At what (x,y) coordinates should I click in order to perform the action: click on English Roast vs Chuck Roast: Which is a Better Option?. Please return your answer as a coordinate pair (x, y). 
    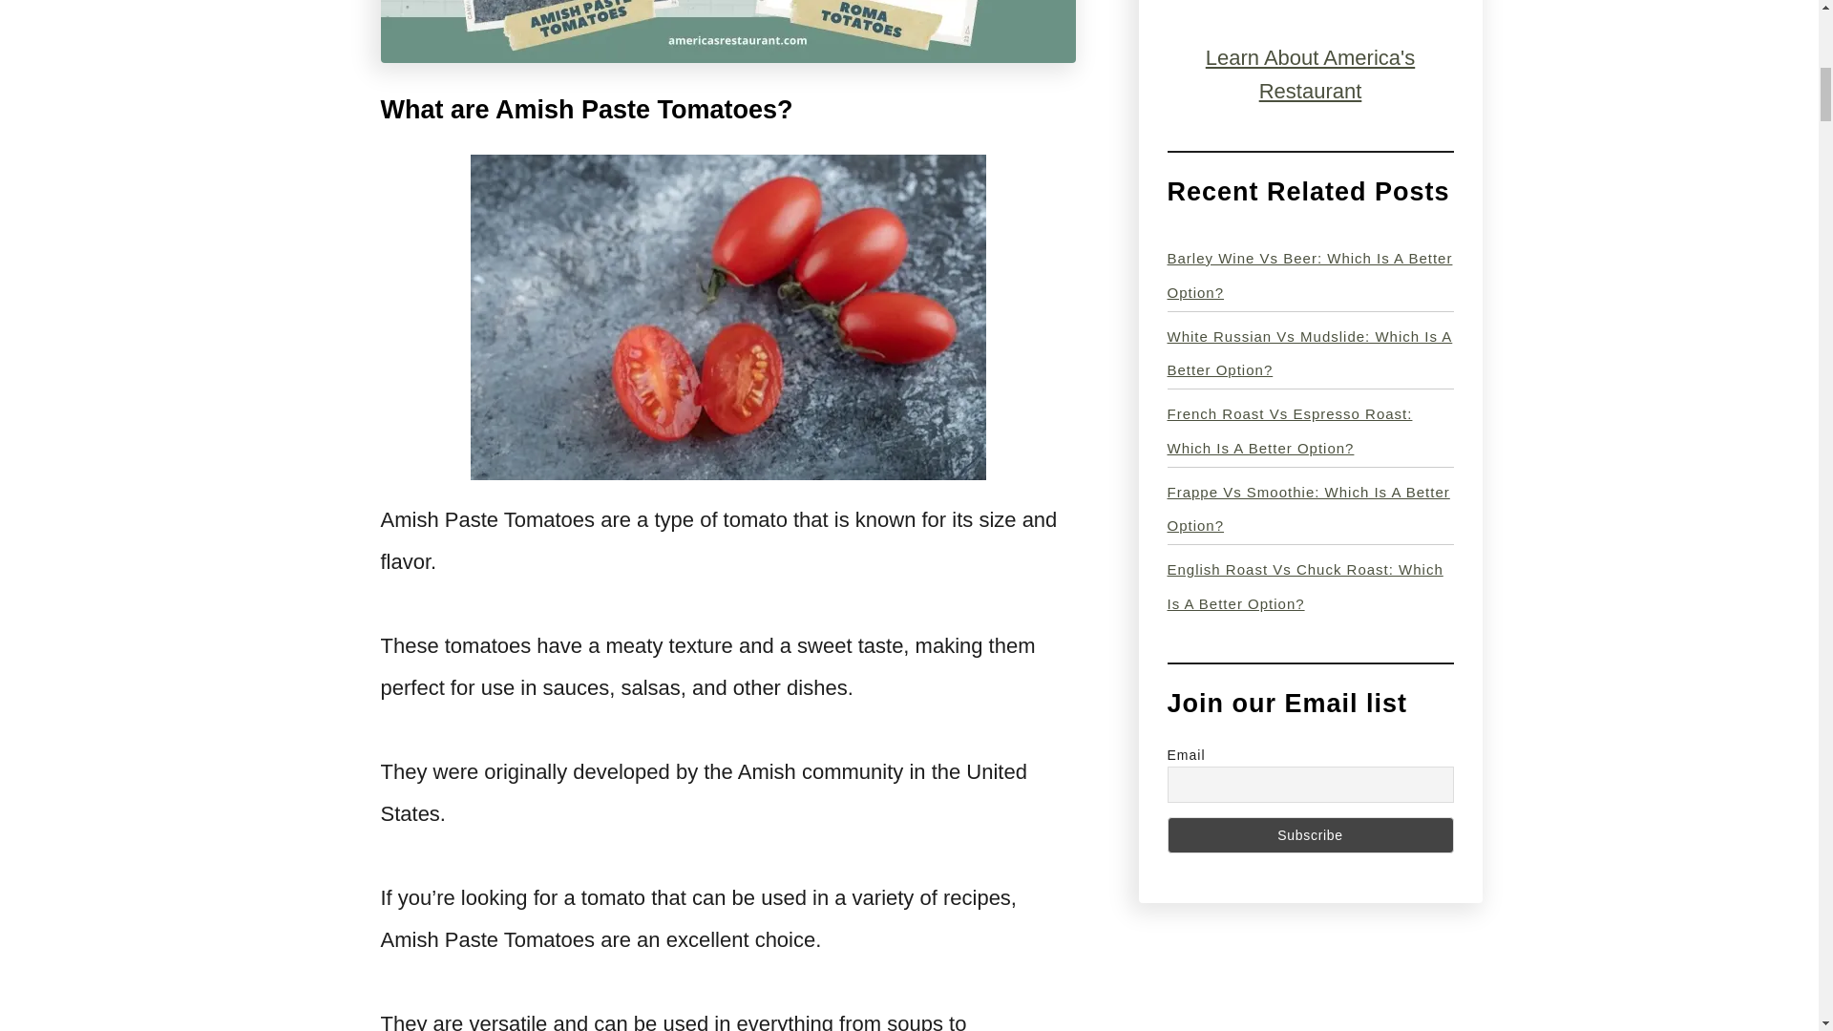
    Looking at the image, I should click on (1304, 586).